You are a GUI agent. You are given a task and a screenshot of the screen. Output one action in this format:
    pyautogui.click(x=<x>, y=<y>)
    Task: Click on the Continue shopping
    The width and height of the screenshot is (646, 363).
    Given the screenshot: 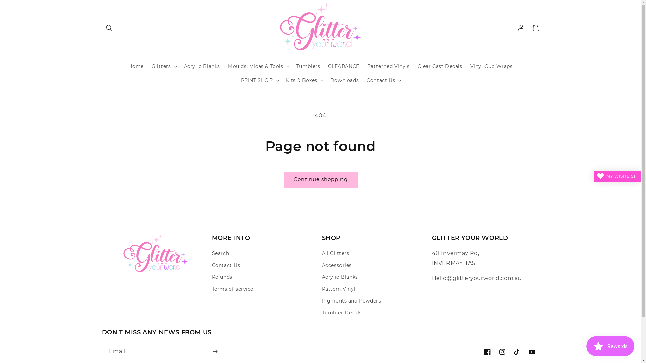 What is the action you would take?
    pyautogui.click(x=320, y=179)
    